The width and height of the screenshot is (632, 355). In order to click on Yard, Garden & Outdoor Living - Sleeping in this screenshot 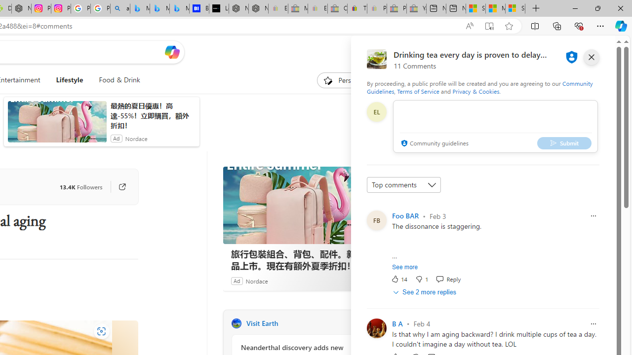, I will do `click(416, 9)`.